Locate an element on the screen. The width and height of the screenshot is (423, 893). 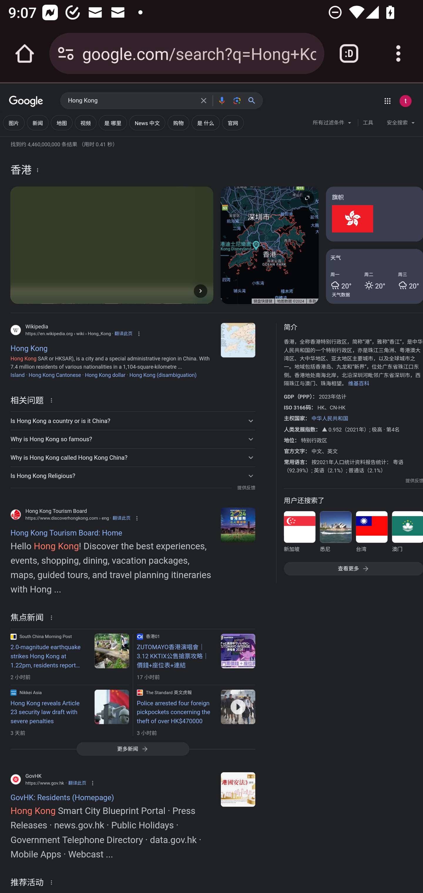
工具 is located at coordinates (368, 123).